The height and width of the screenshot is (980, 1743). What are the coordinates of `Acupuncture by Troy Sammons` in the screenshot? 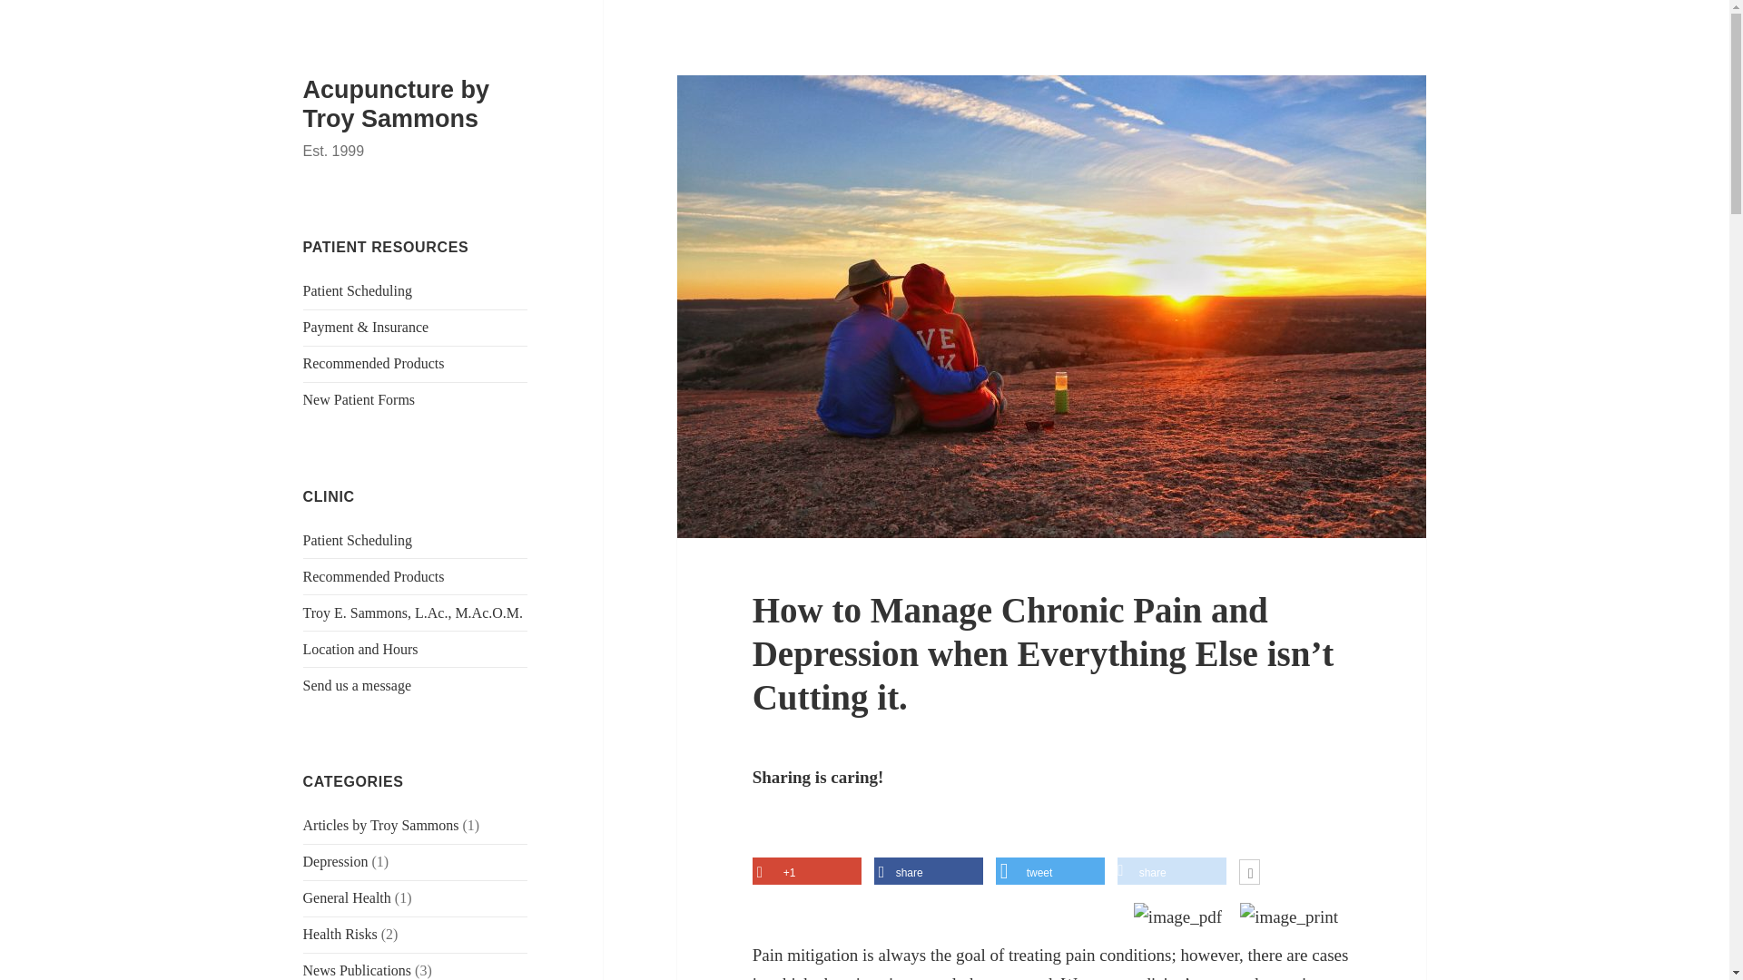 It's located at (396, 103).